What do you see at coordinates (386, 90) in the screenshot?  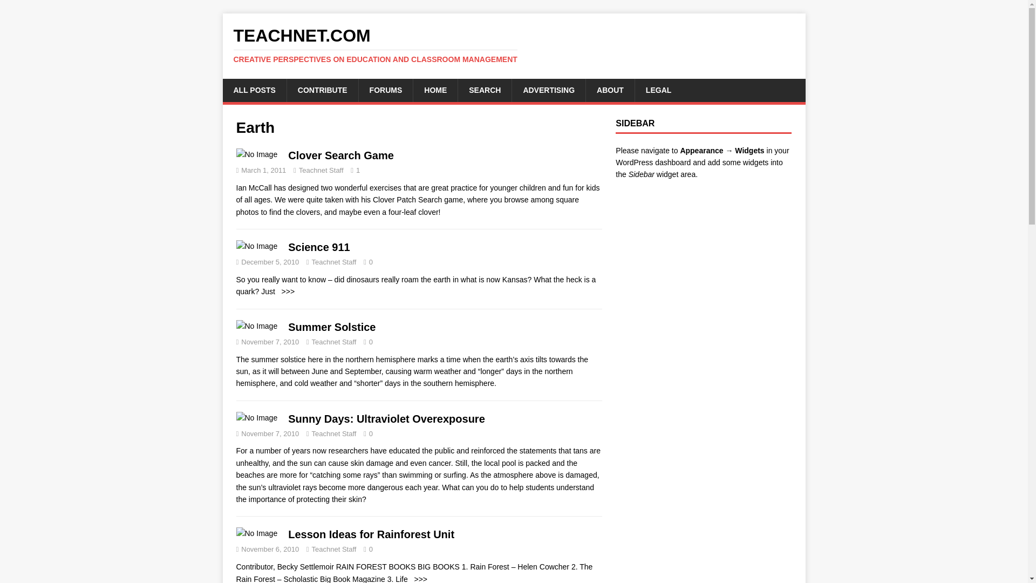 I see `FORUMS` at bounding box center [386, 90].